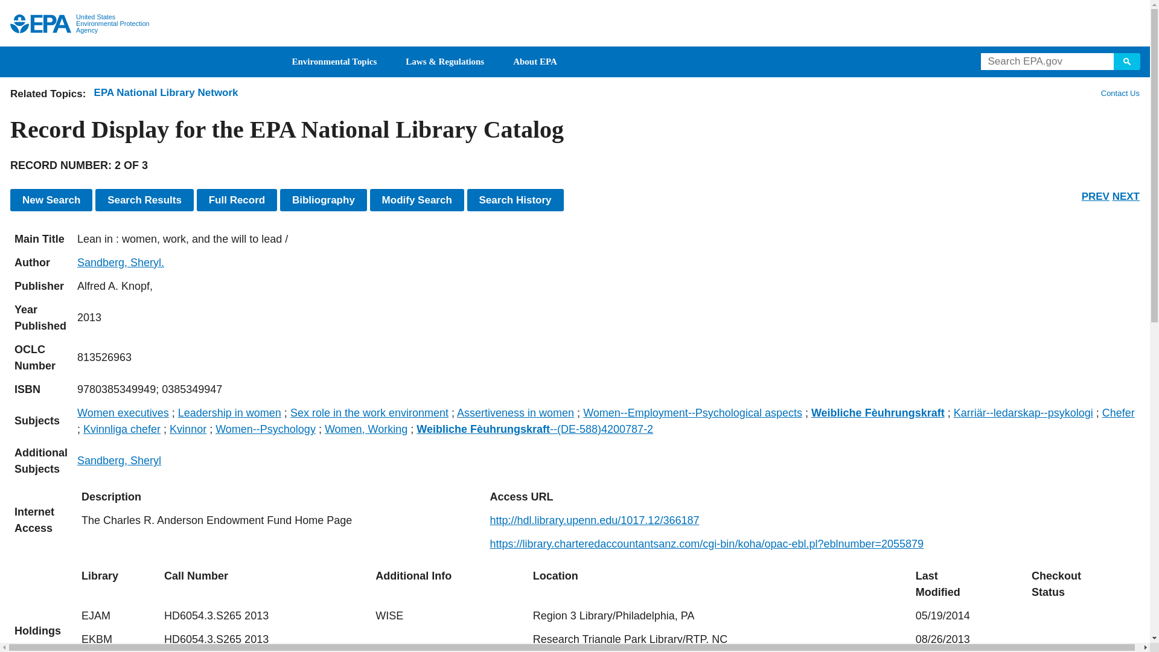 This screenshot has height=652, width=1159. I want to click on Search, so click(1127, 61).